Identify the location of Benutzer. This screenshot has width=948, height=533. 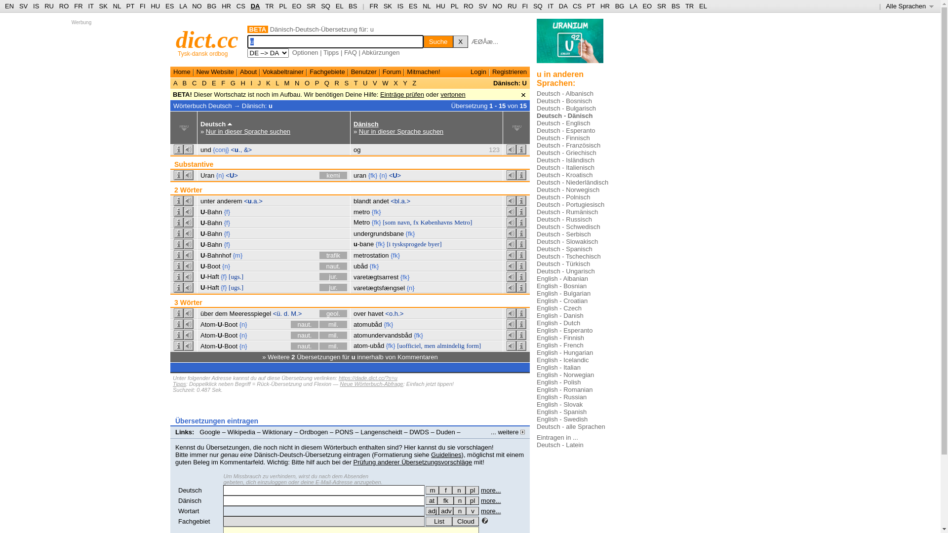
(364, 72).